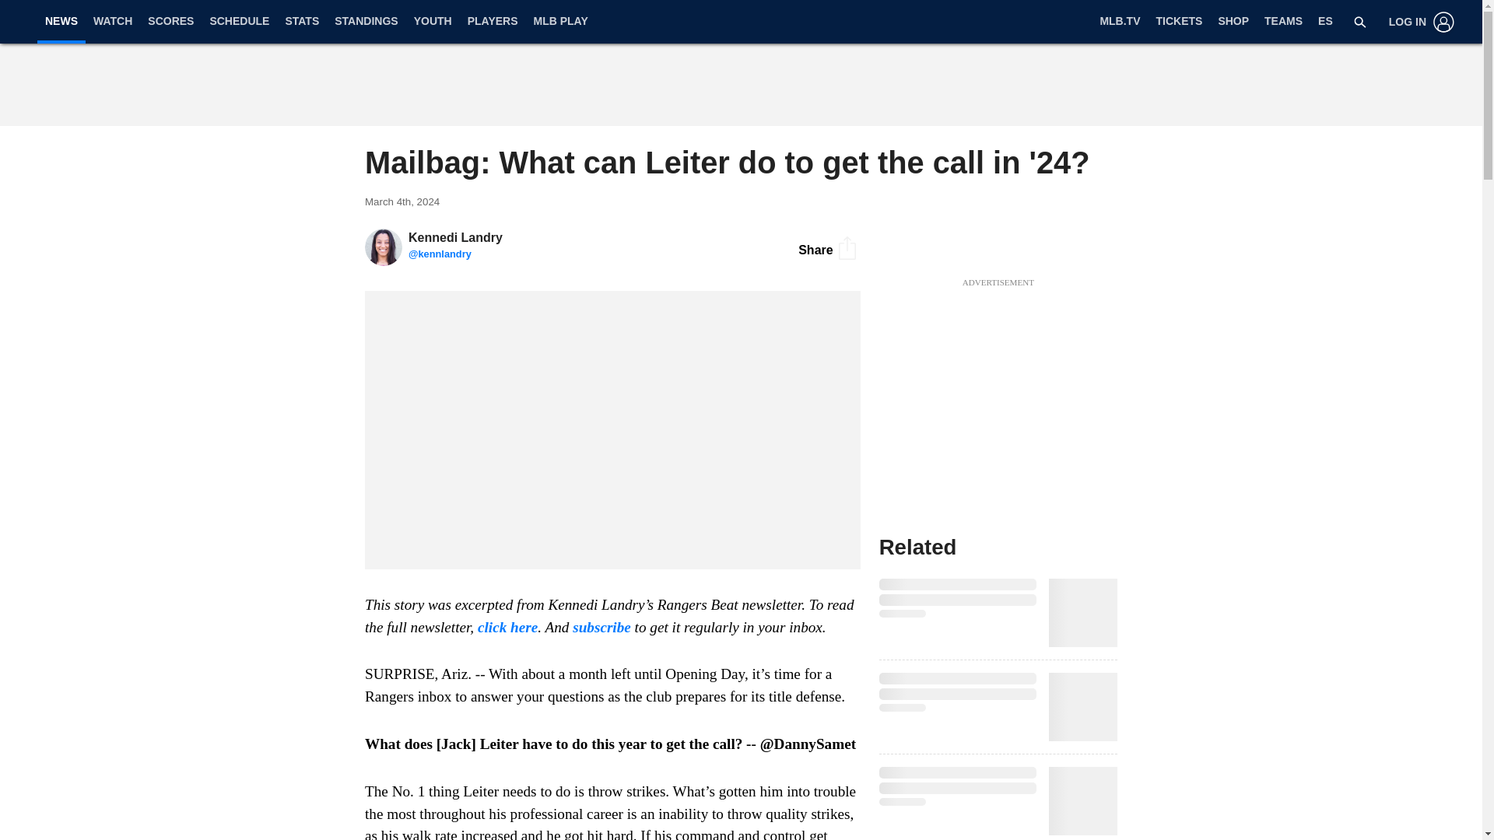 The height and width of the screenshot is (840, 1494). What do you see at coordinates (61, 20) in the screenshot?
I see `NEWS` at bounding box center [61, 20].